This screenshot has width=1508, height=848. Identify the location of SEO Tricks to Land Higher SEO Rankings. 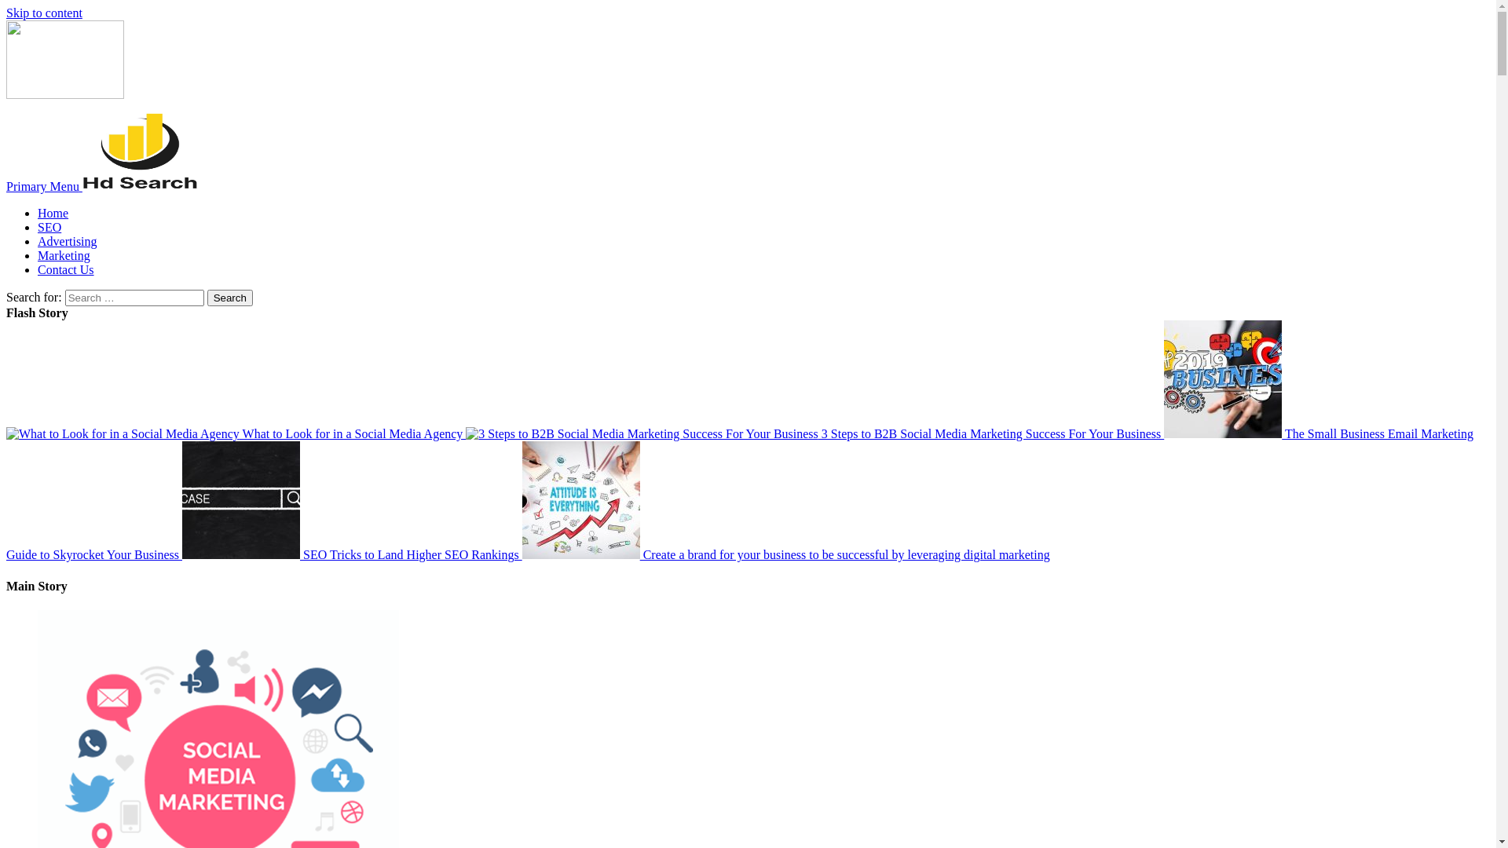
(352, 554).